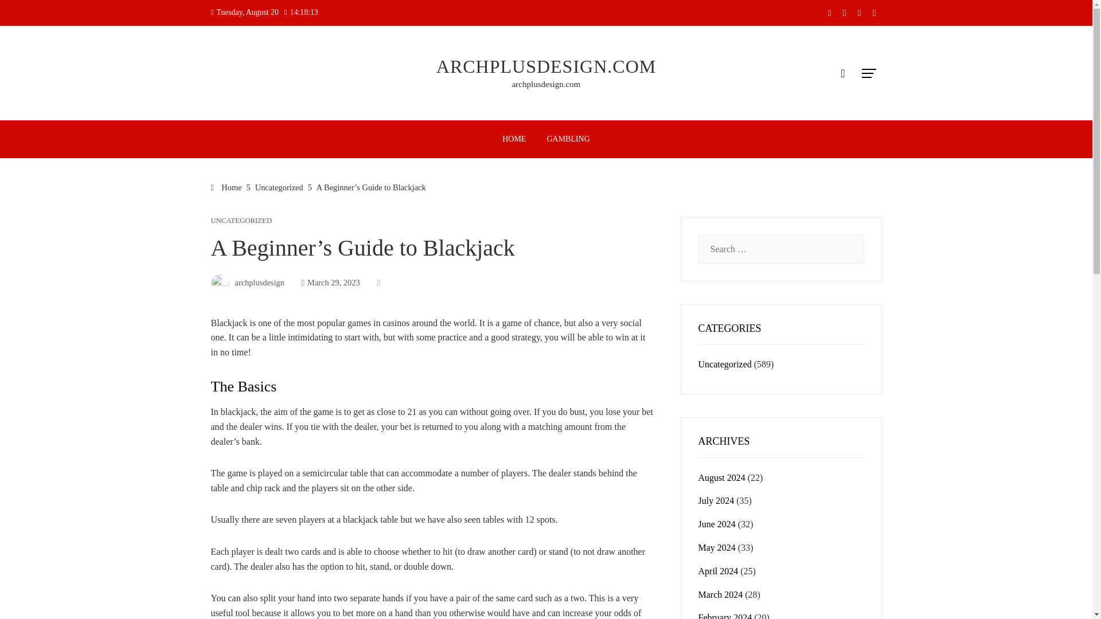 The width and height of the screenshot is (1101, 619). What do you see at coordinates (241, 221) in the screenshot?
I see `UNCATEGORIZED` at bounding box center [241, 221].